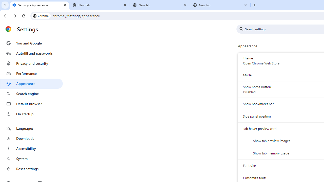 The height and width of the screenshot is (182, 324). Describe the element at coordinates (31, 73) in the screenshot. I see `Performance` at that location.